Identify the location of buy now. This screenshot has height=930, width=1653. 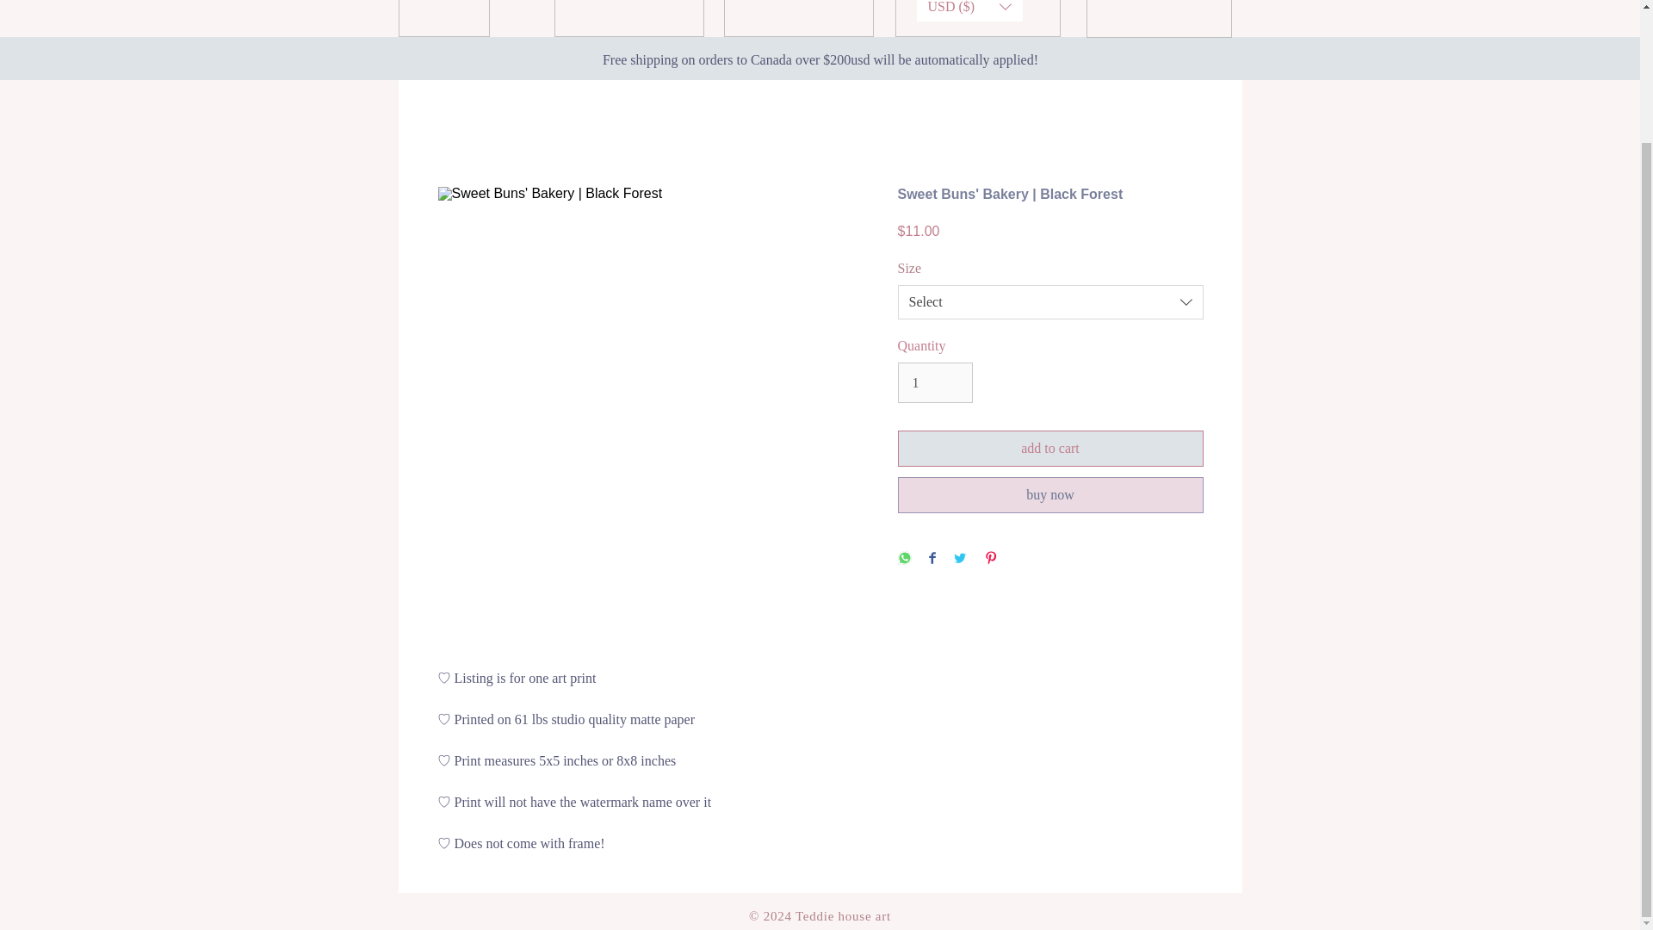
(1050, 495).